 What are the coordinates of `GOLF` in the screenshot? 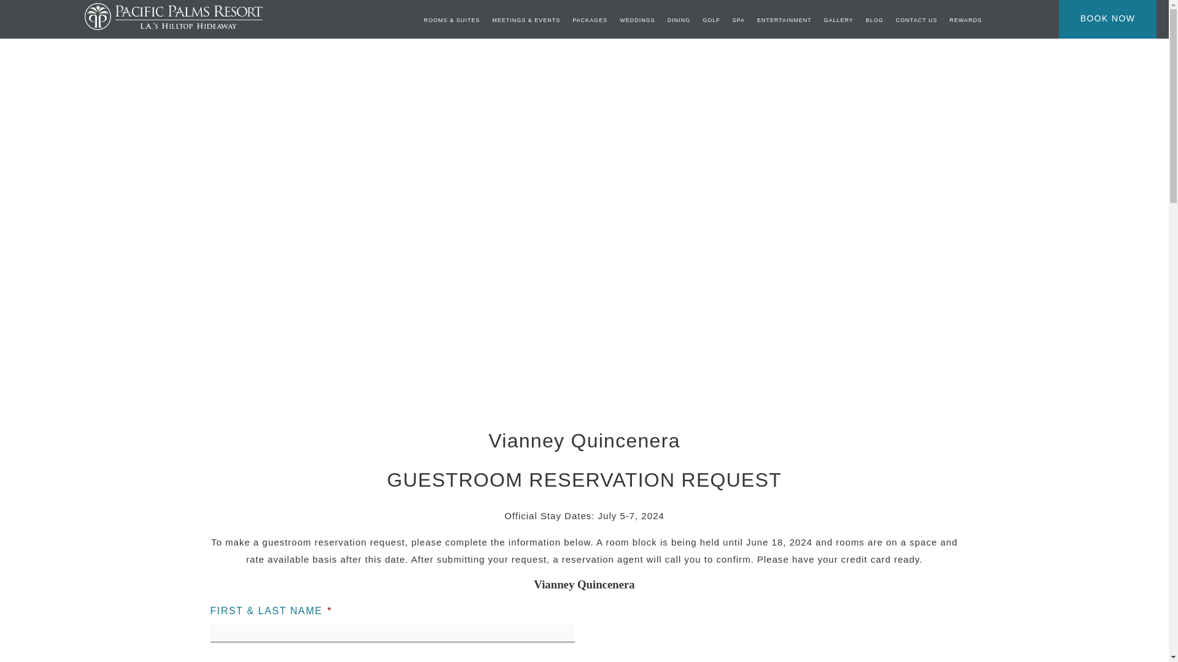 It's located at (710, 20).